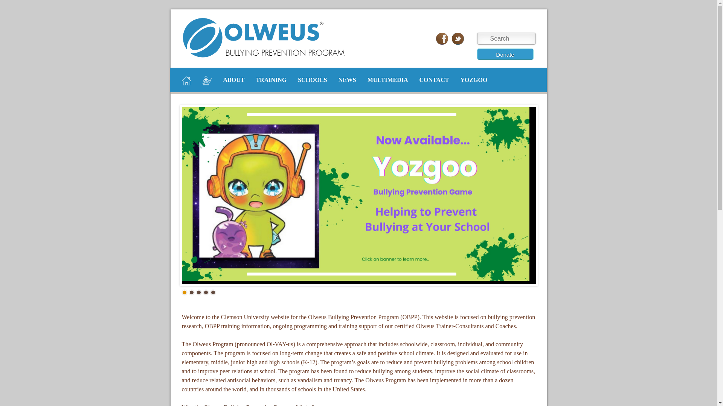 This screenshot has height=406, width=723. Describe the element at coordinates (312, 80) in the screenshot. I see `SCHOOLS` at that location.